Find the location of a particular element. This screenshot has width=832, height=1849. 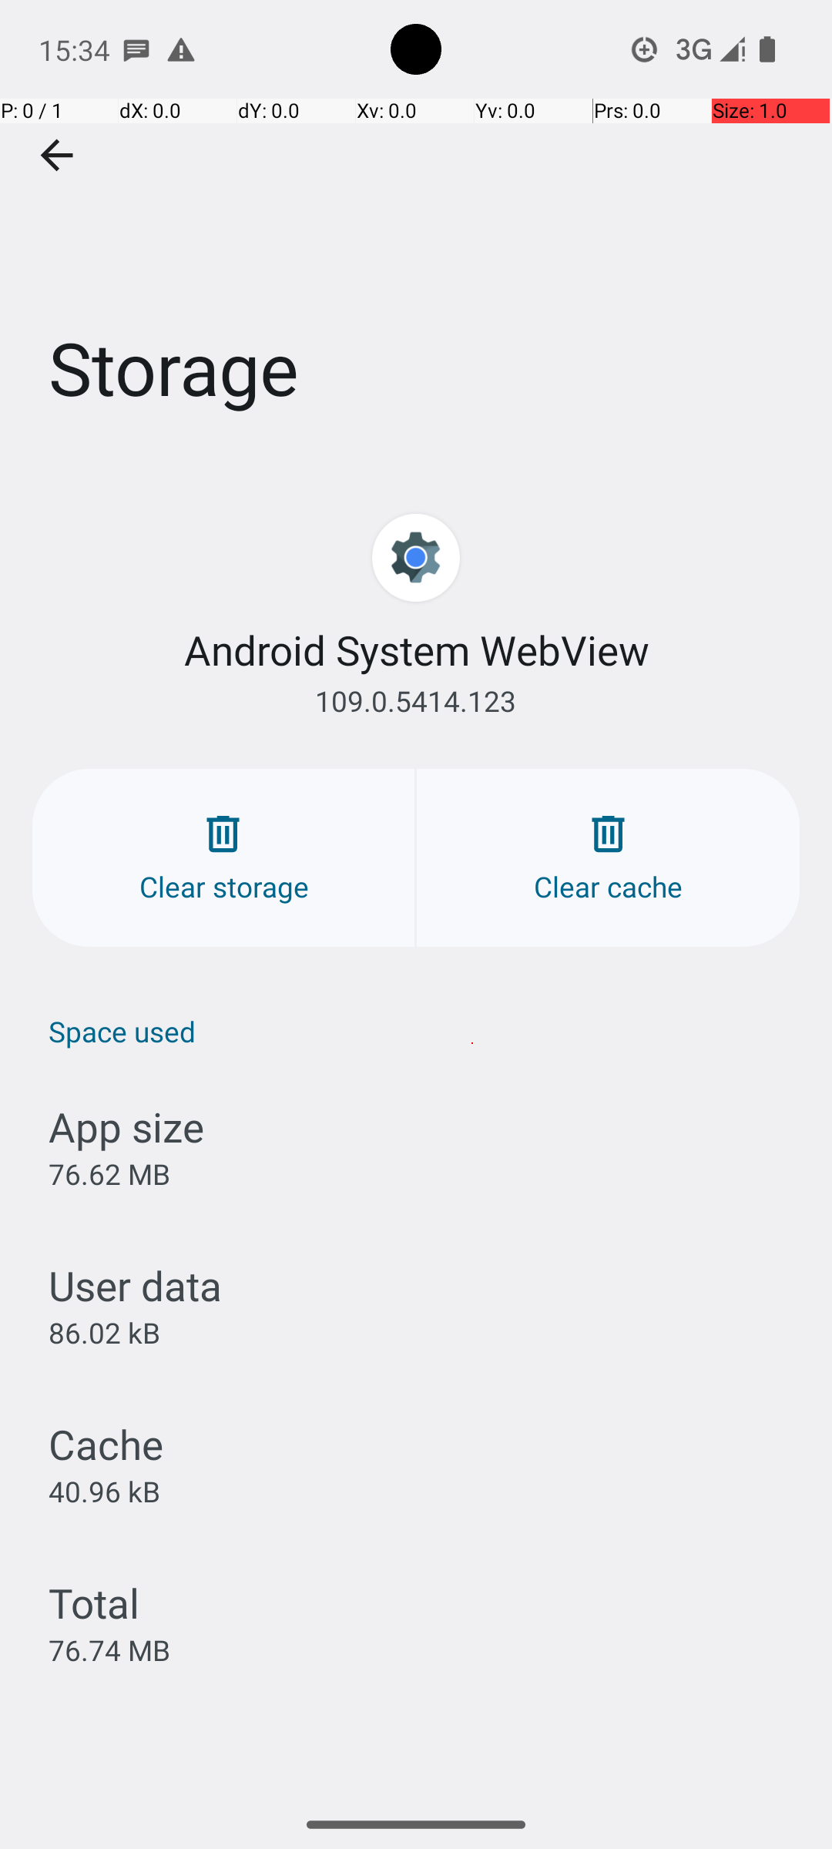

Cache is located at coordinates (106, 1444).